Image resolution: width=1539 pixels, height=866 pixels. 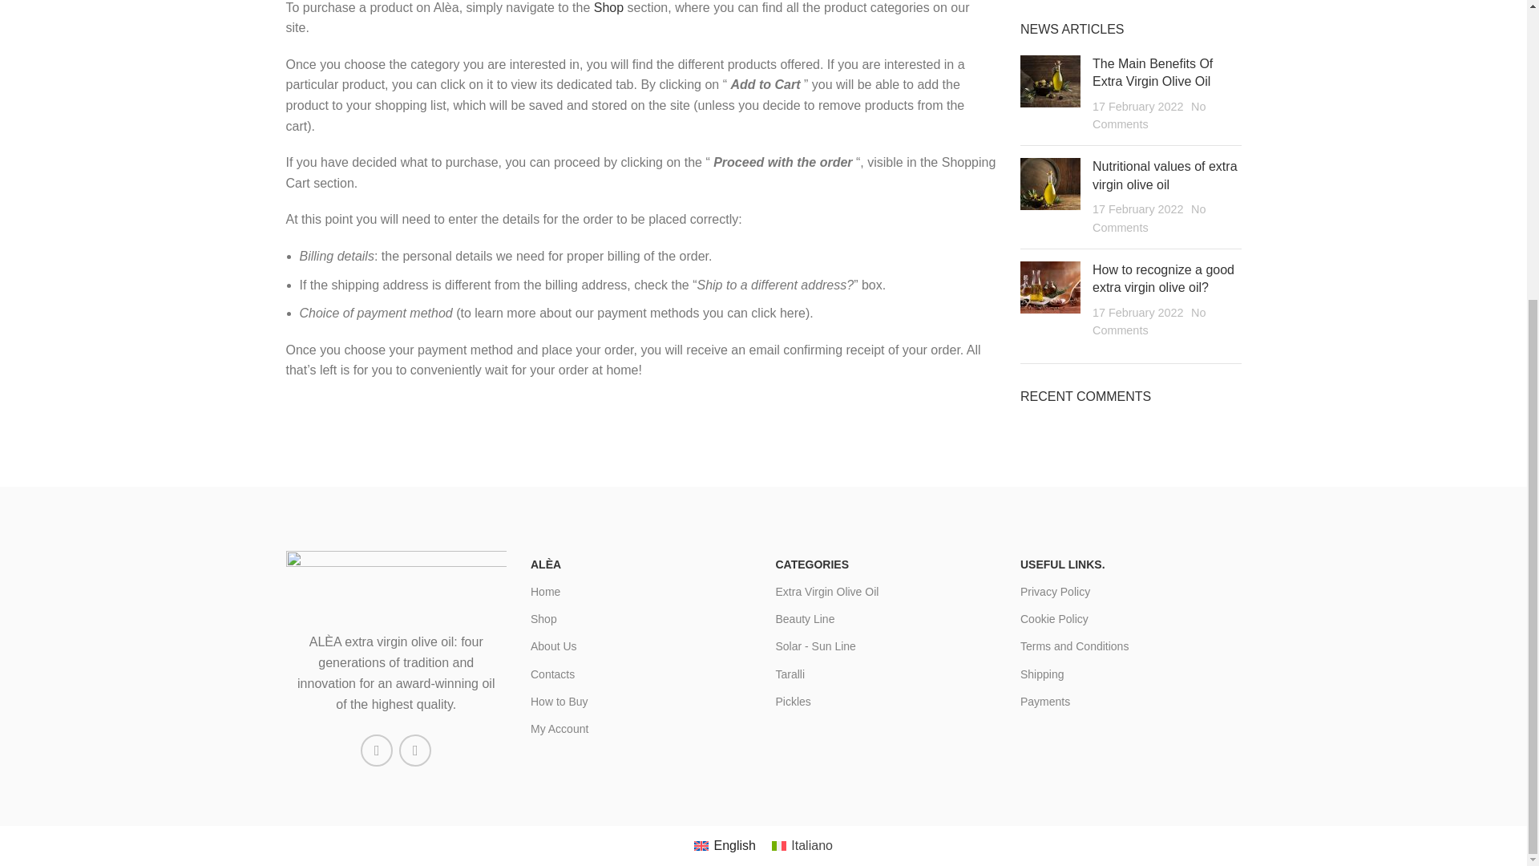 What do you see at coordinates (1163, 279) in the screenshot?
I see `Permalink to How to recognize a good extra virgin olive oil?` at bounding box center [1163, 279].